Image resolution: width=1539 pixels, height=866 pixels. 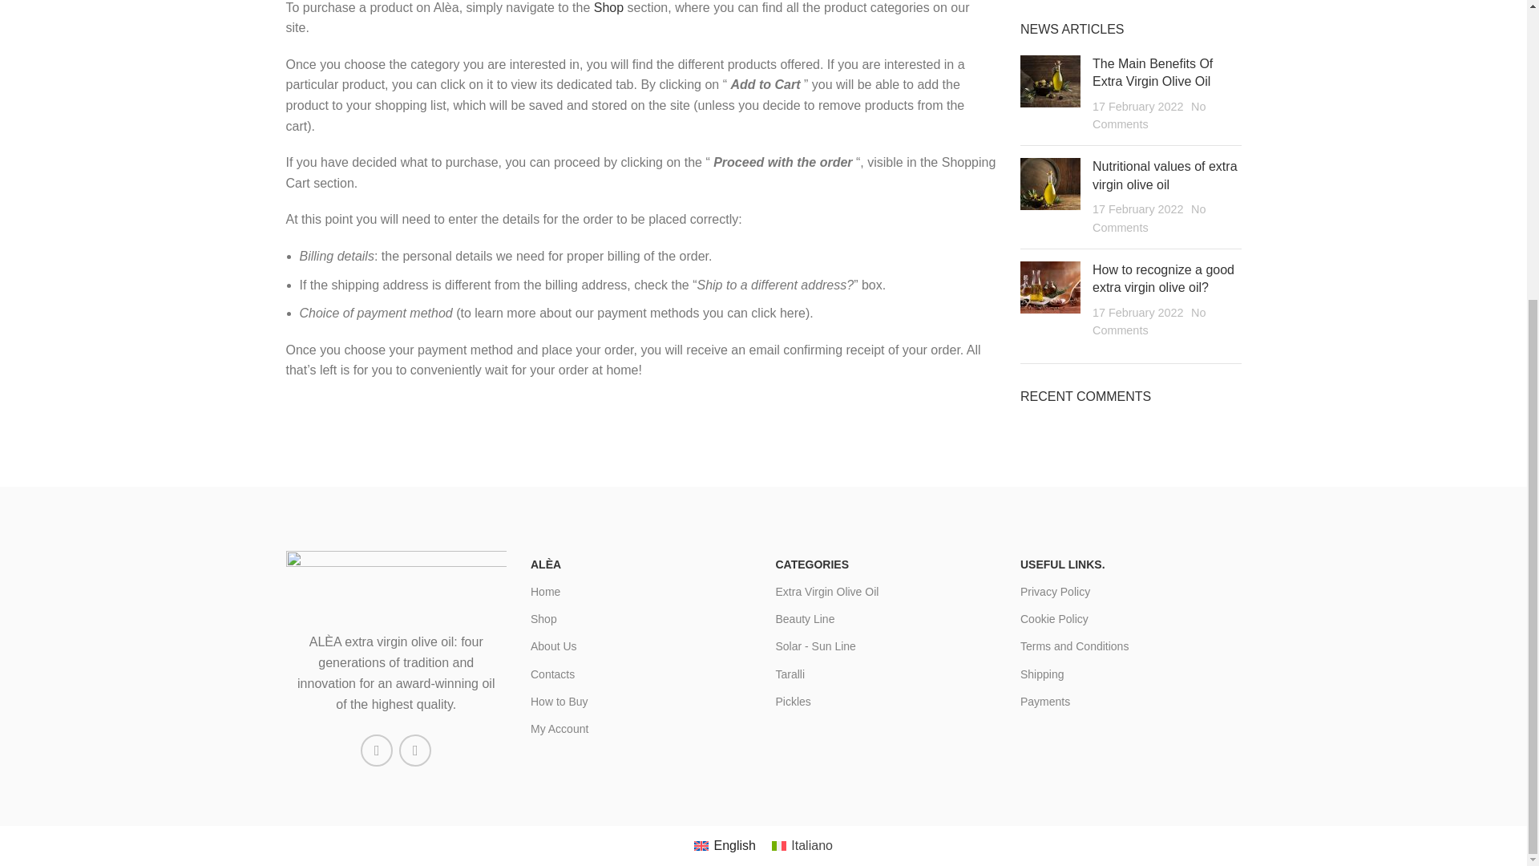 What do you see at coordinates (1163, 279) in the screenshot?
I see `Permalink to How to recognize a good extra virgin olive oil?` at bounding box center [1163, 279].